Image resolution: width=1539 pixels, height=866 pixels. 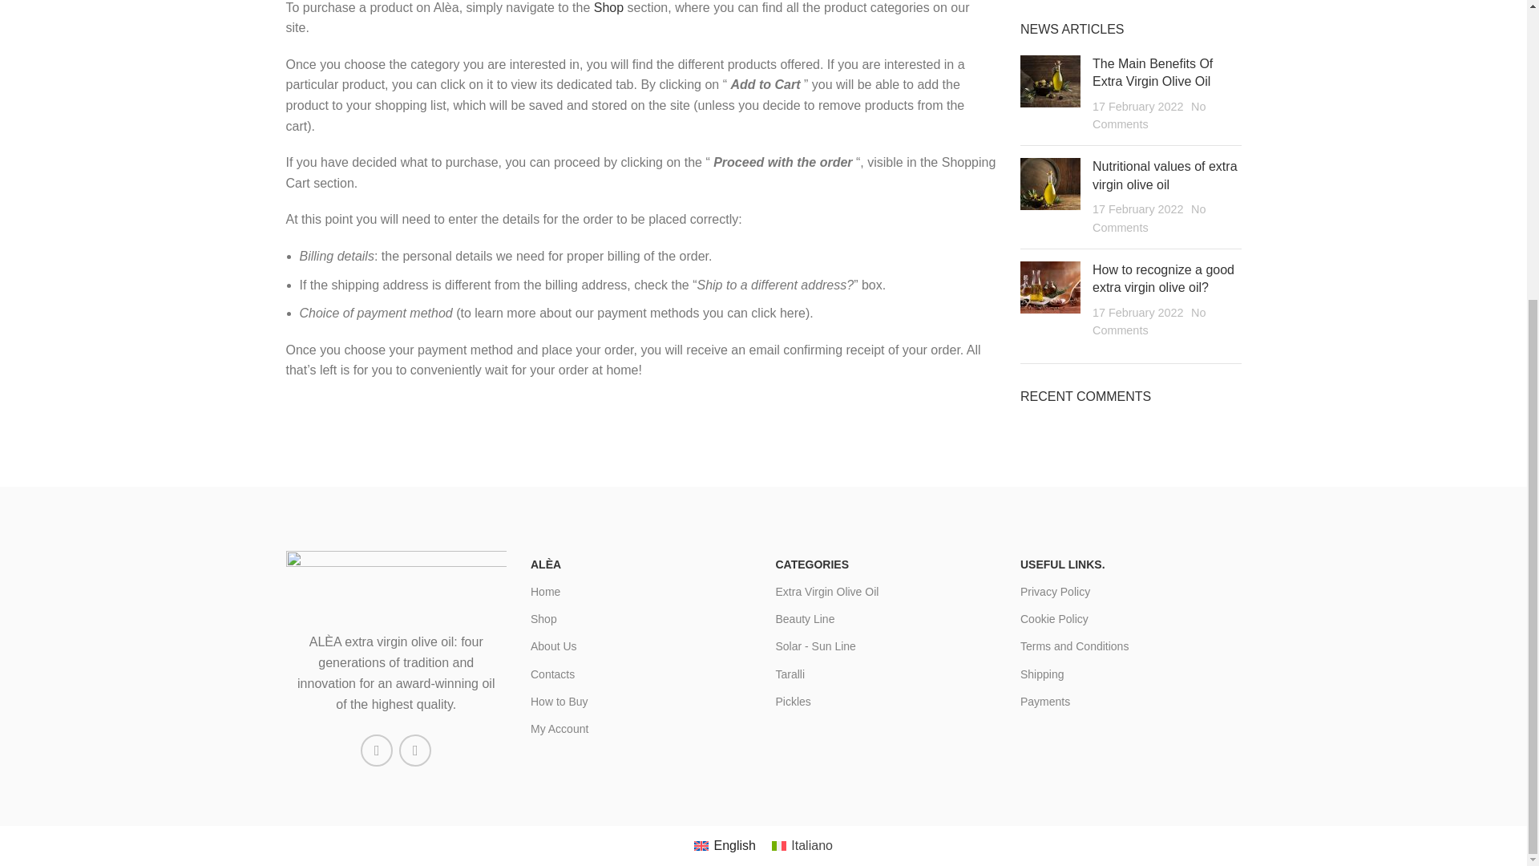 What do you see at coordinates (1163, 279) in the screenshot?
I see `Permalink to How to recognize a good extra virgin olive oil?` at bounding box center [1163, 279].